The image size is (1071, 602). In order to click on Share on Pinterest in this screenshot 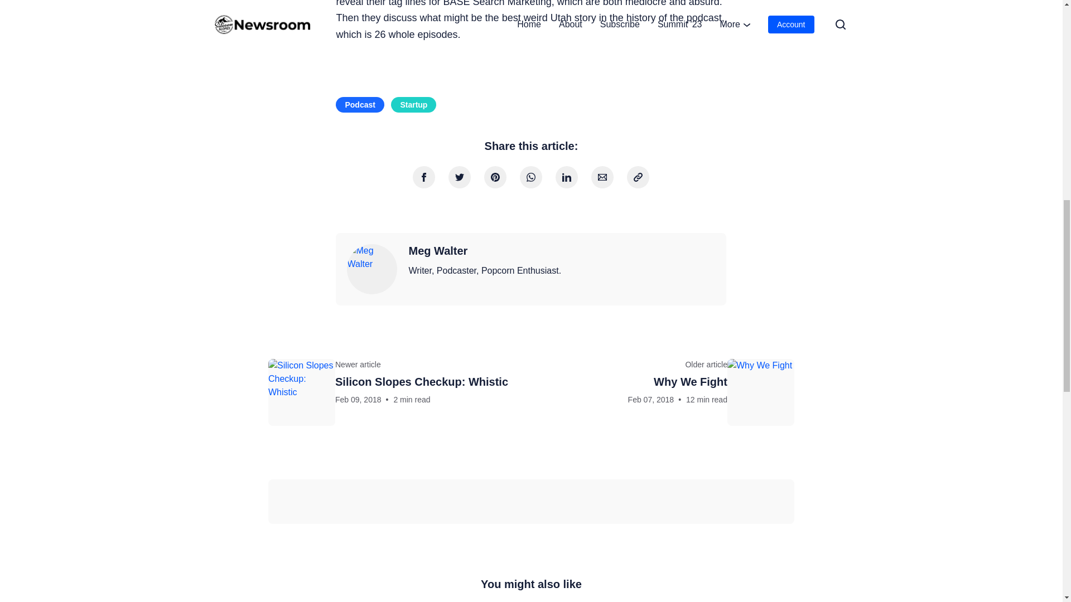, I will do `click(495, 177)`.